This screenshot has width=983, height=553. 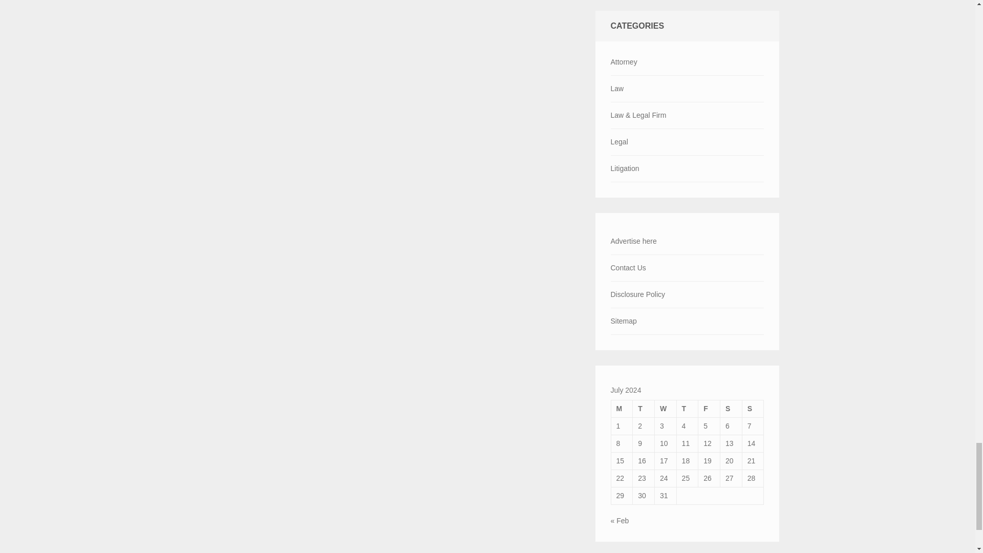 I want to click on Monday, so click(x=622, y=409).